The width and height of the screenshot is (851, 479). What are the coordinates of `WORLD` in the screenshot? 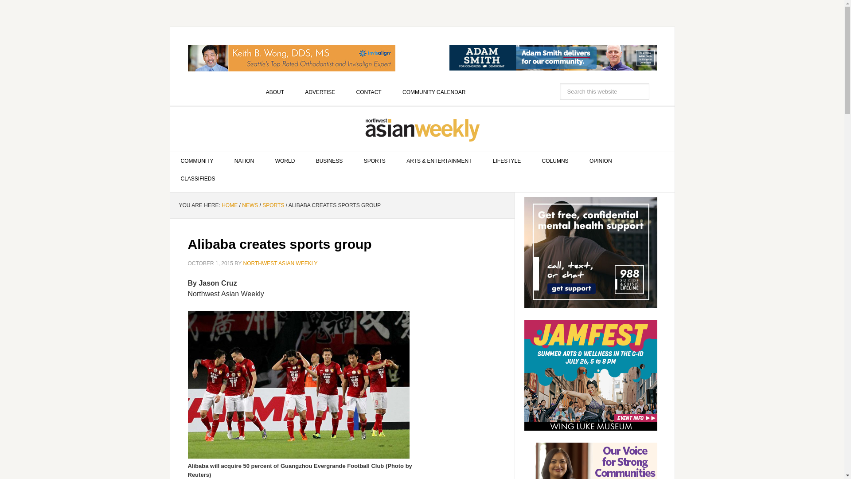 It's located at (285, 161).